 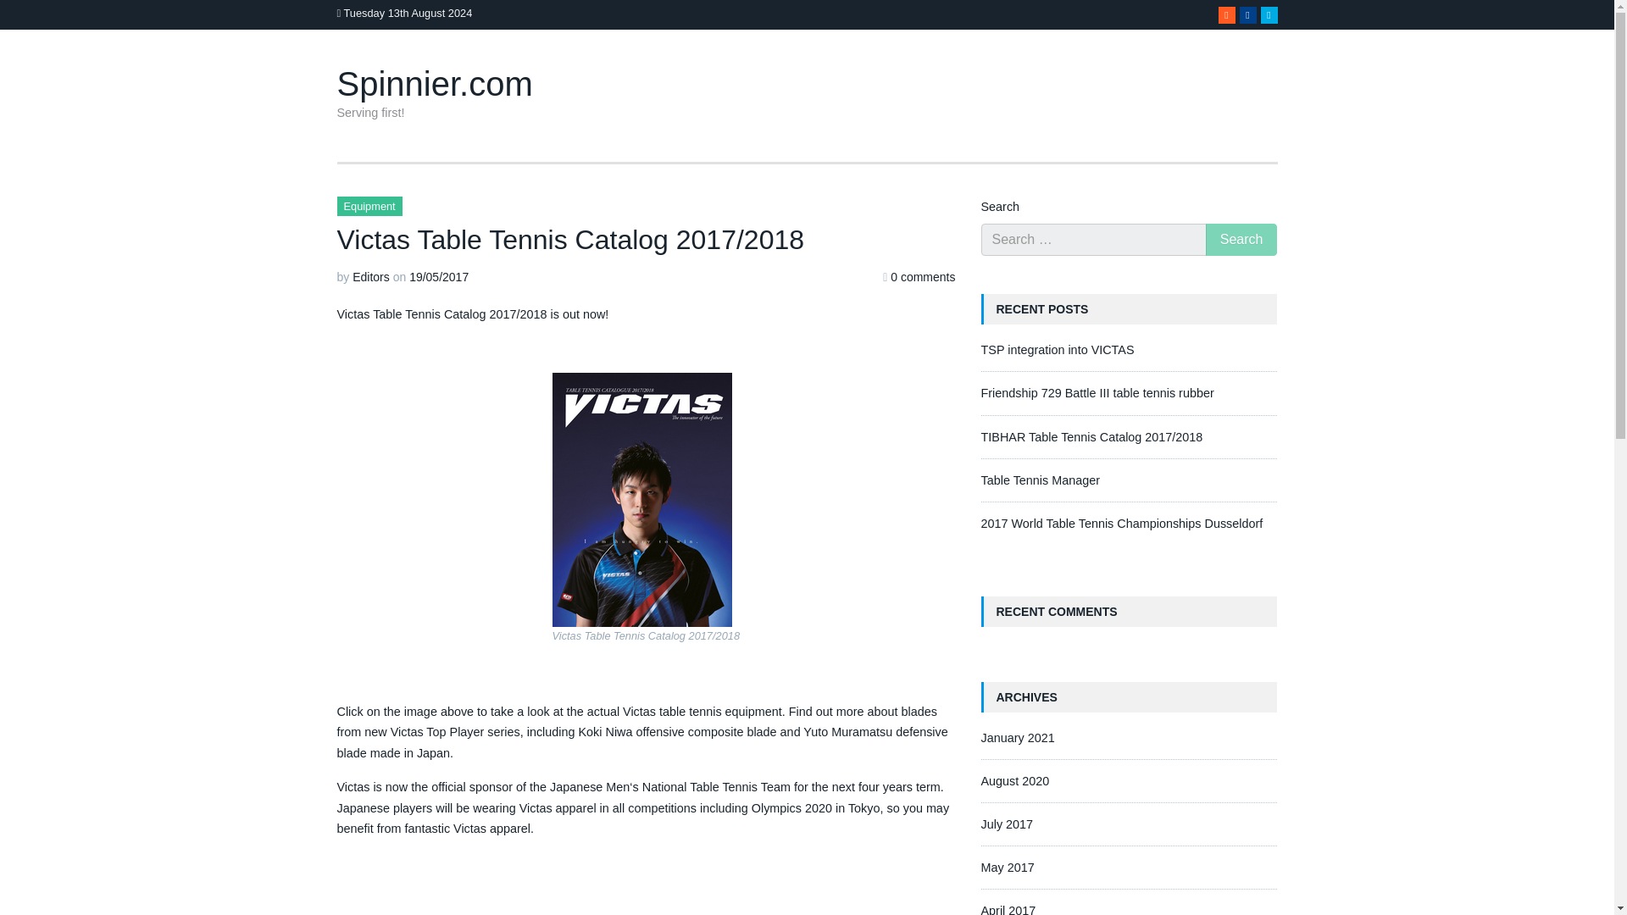 What do you see at coordinates (1015, 780) in the screenshot?
I see `August 2020` at bounding box center [1015, 780].